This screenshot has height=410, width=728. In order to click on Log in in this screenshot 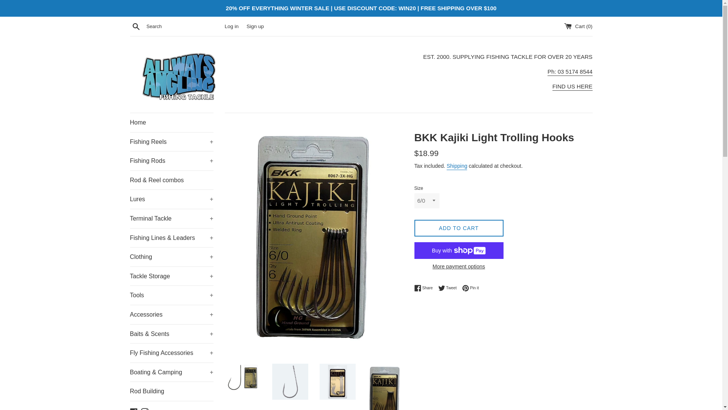, I will do `click(231, 26)`.